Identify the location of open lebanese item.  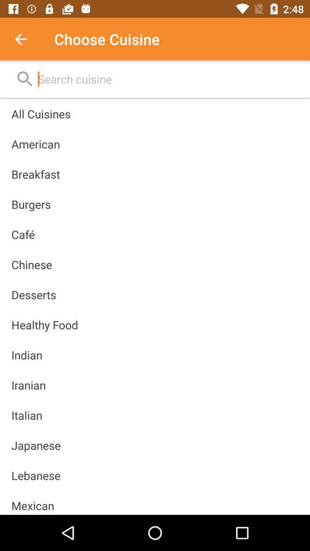
(36, 475).